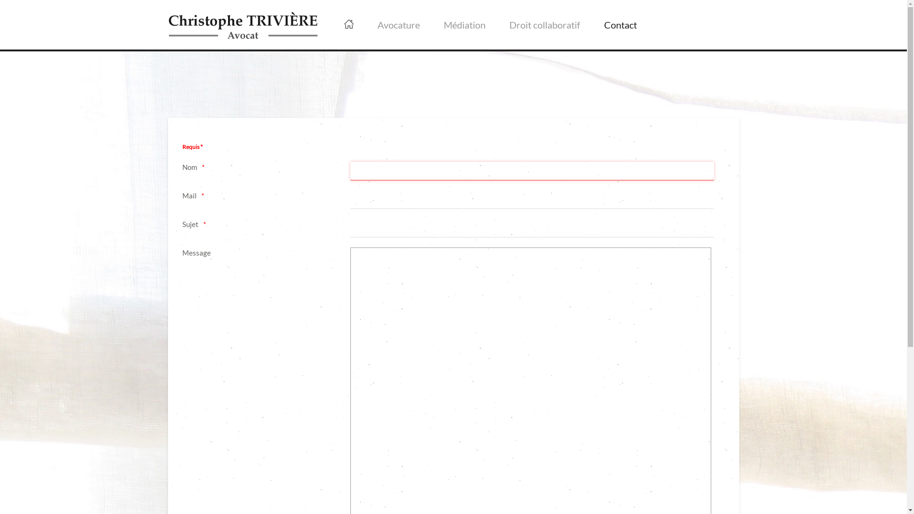 This screenshot has height=514, width=914. What do you see at coordinates (621, 25) in the screenshot?
I see `Contact` at bounding box center [621, 25].